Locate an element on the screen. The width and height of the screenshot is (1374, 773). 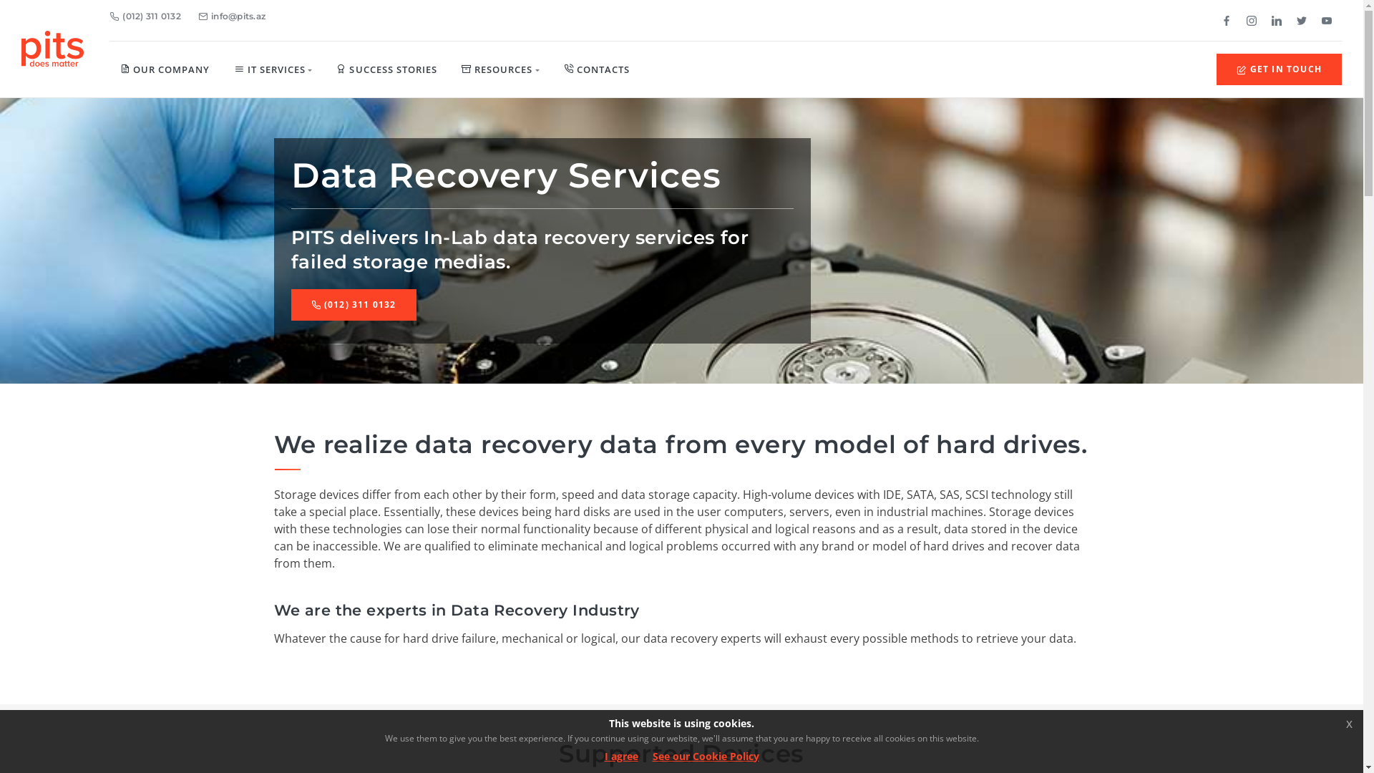
x is located at coordinates (1350, 724).